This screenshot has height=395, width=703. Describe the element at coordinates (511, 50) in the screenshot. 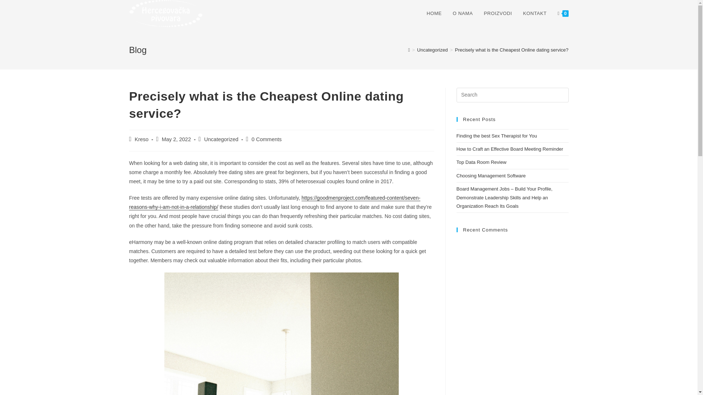

I see `Precisely what is the Cheapest Online dating service?` at that location.